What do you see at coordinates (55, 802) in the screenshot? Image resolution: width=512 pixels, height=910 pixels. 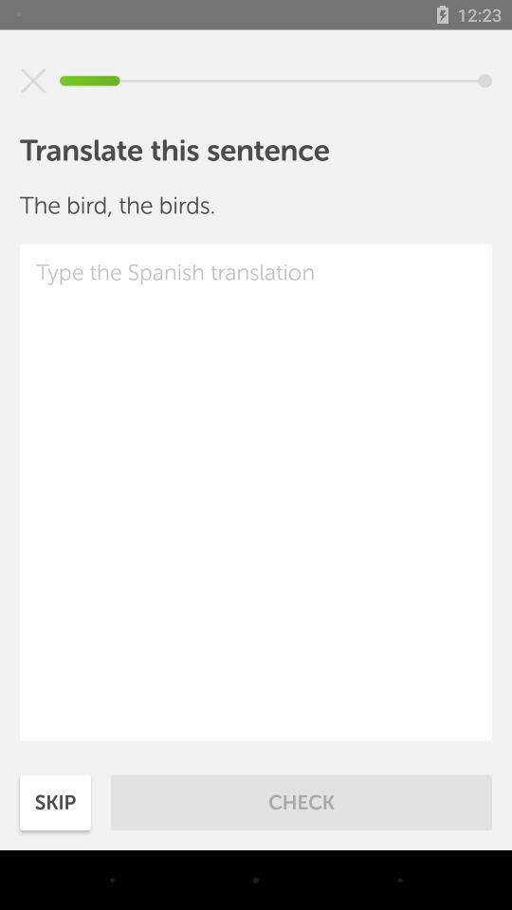 I see `turn on item at the bottom left corner` at bounding box center [55, 802].